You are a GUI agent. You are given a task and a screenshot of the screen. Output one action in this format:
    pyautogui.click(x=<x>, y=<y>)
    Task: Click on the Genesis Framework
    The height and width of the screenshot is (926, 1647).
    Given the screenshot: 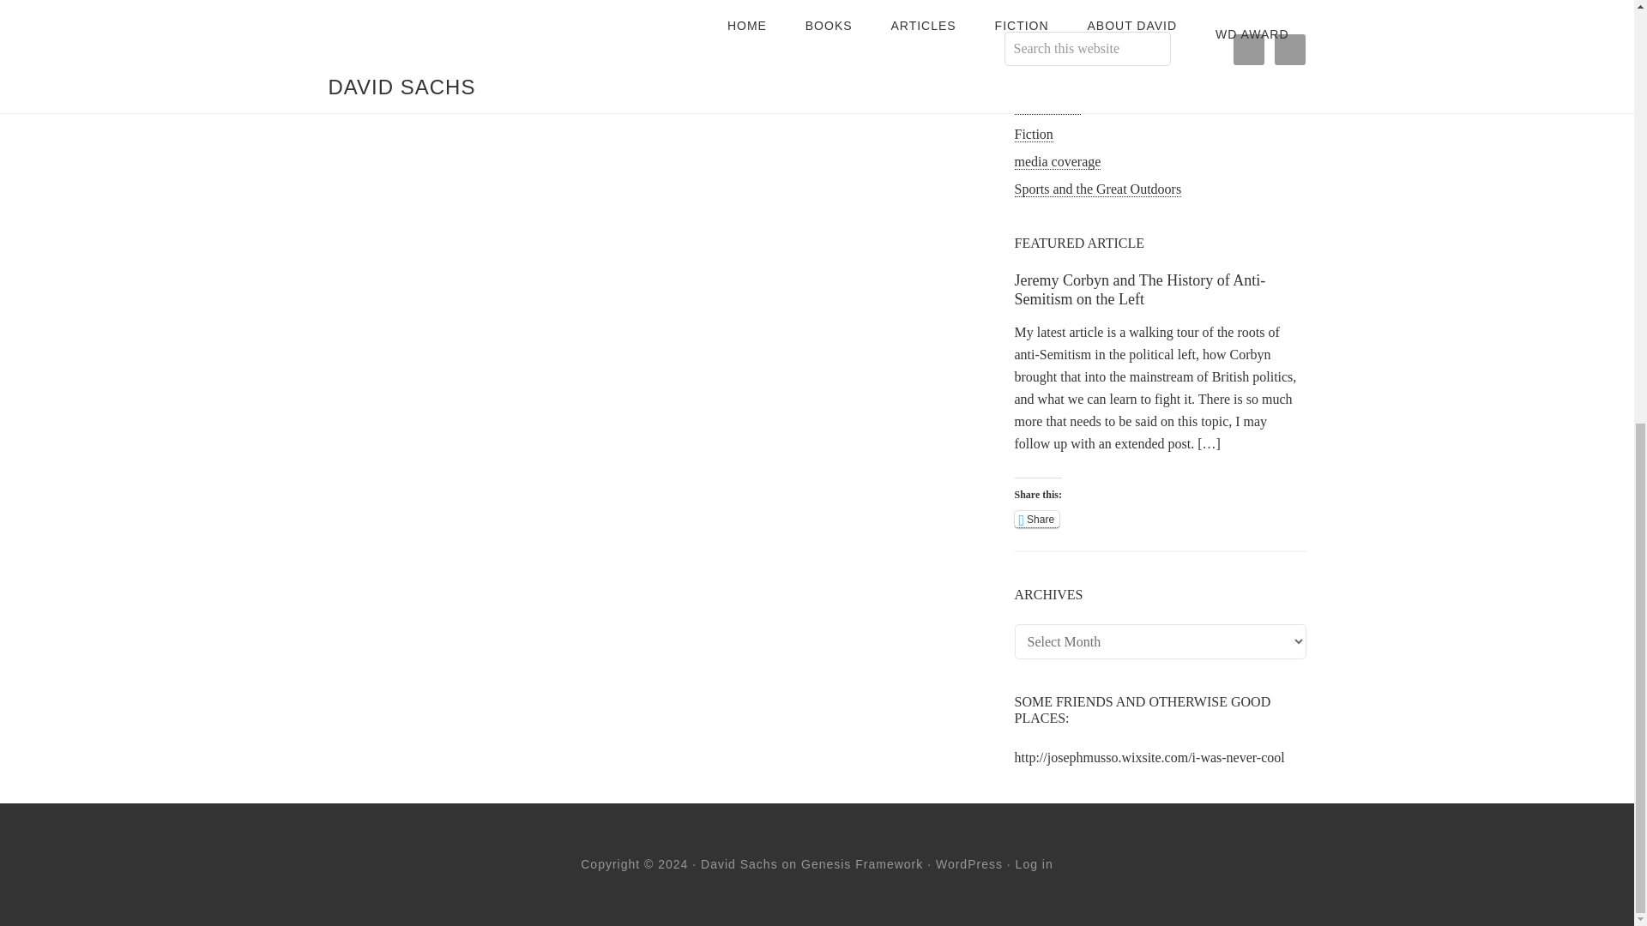 What is the action you would take?
    pyautogui.click(x=861, y=864)
    